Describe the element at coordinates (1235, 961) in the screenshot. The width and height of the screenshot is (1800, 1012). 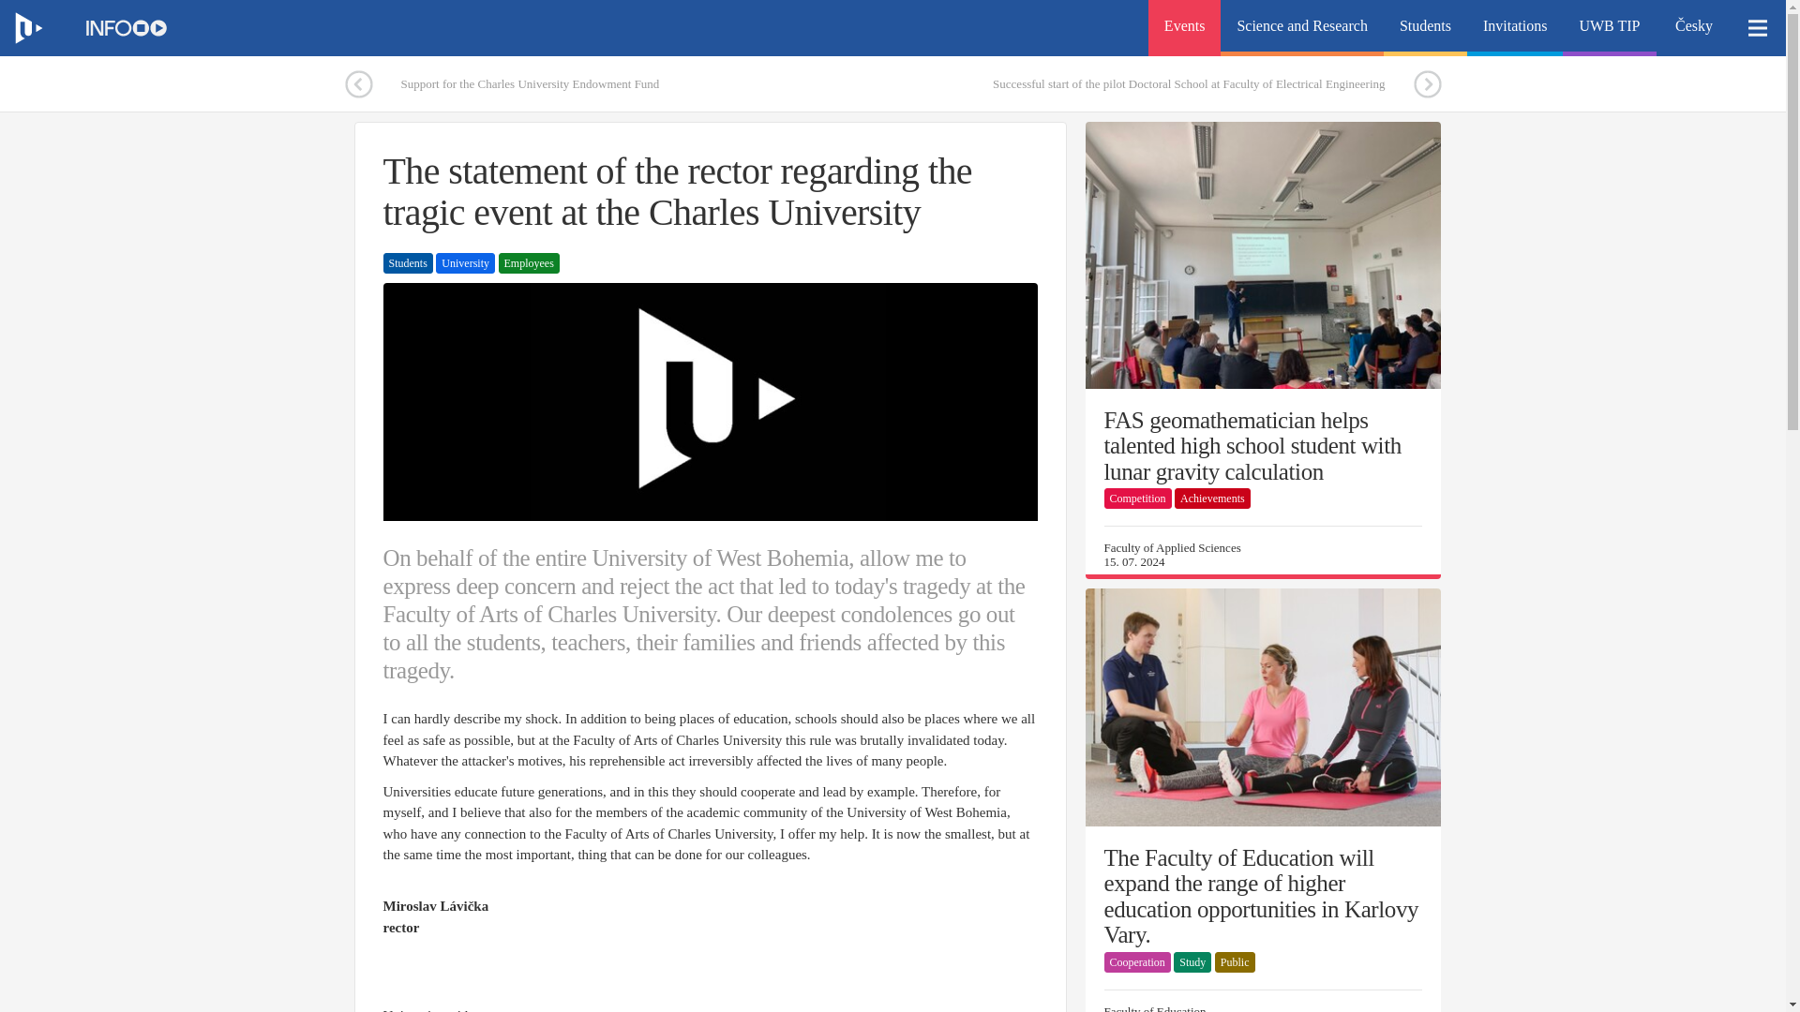
I see `Public` at that location.